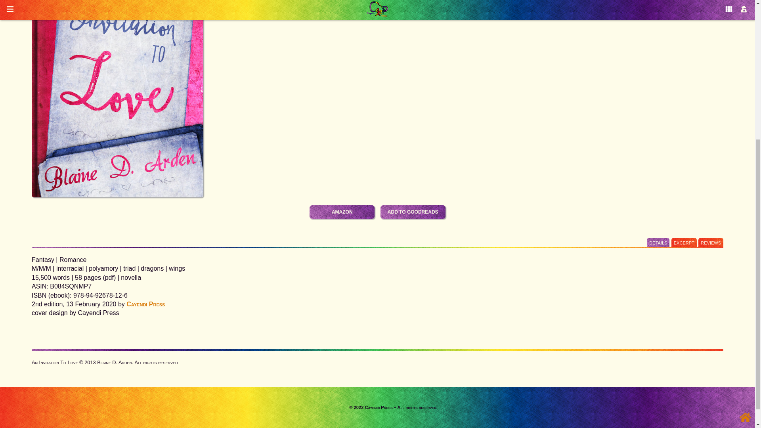  Describe the element at coordinates (658, 243) in the screenshot. I see `Details` at that location.